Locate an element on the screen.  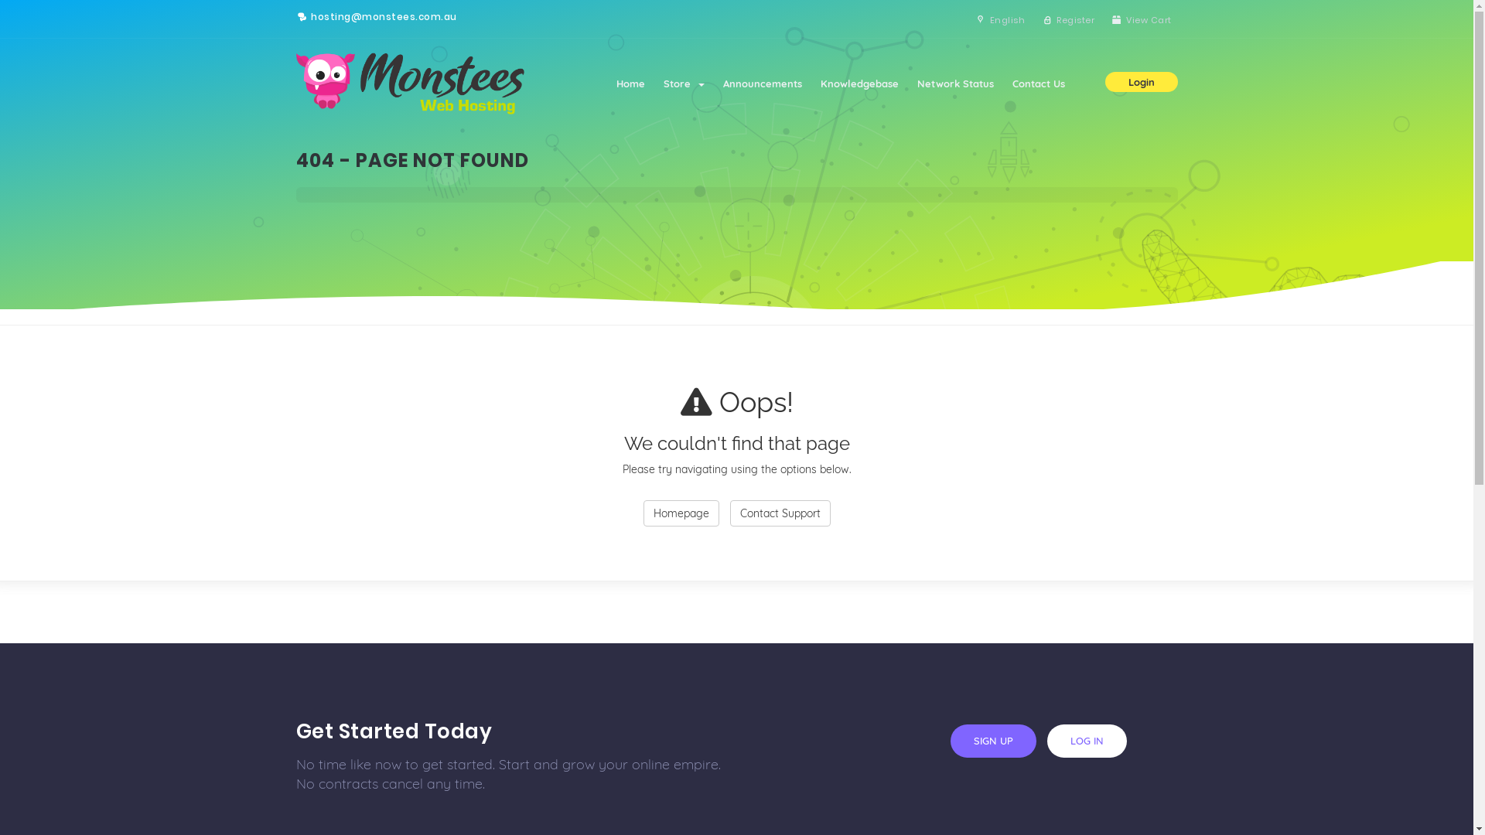
Store   is located at coordinates (684, 83).